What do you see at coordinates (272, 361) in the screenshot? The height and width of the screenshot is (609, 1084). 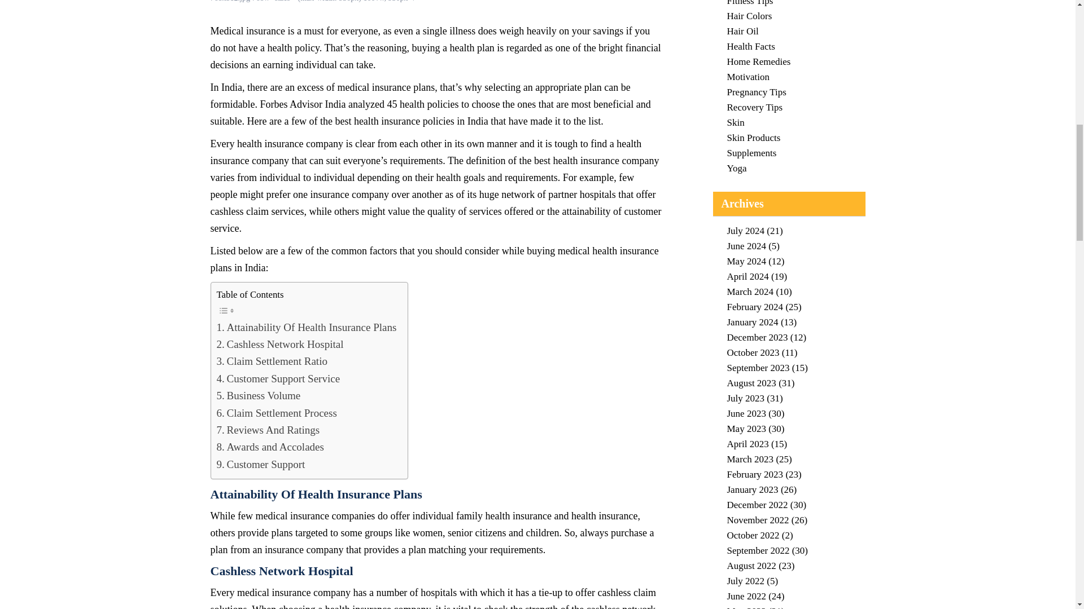 I see `Claim Settlement Ratio` at bounding box center [272, 361].